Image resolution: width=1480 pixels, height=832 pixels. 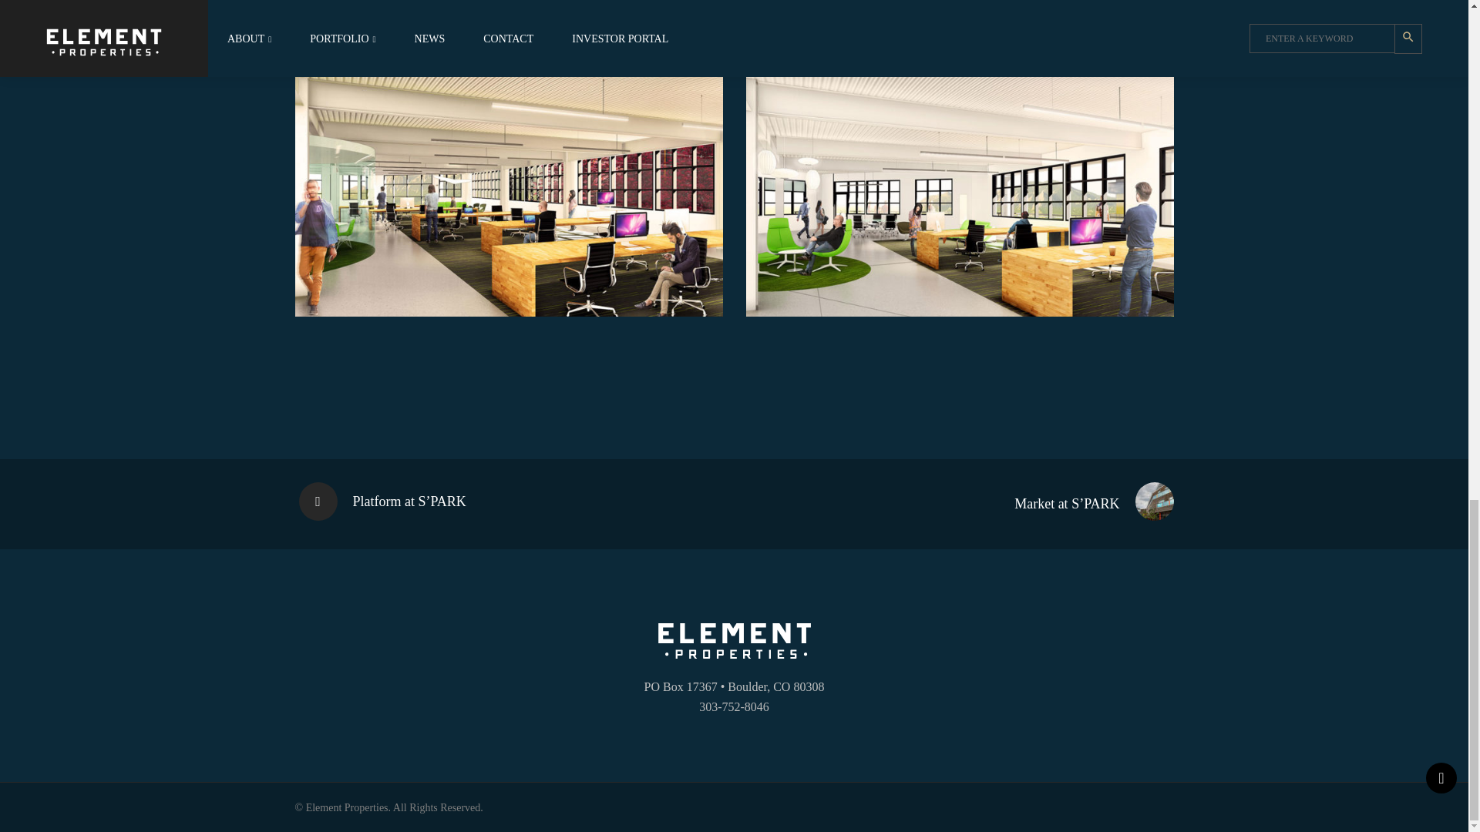 I want to click on 303-752-8046, so click(x=734, y=706).